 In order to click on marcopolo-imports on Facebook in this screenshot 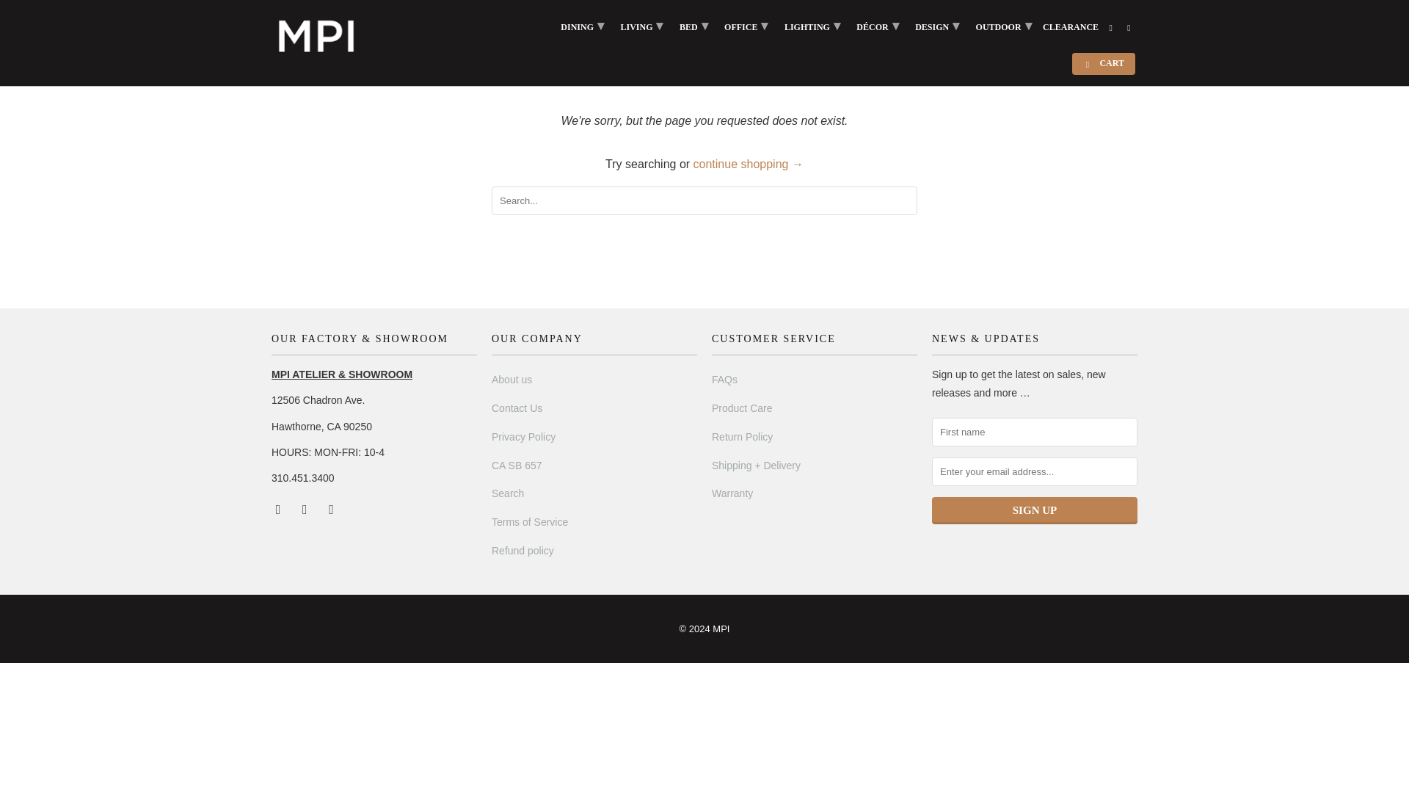, I will do `click(279, 508)`.